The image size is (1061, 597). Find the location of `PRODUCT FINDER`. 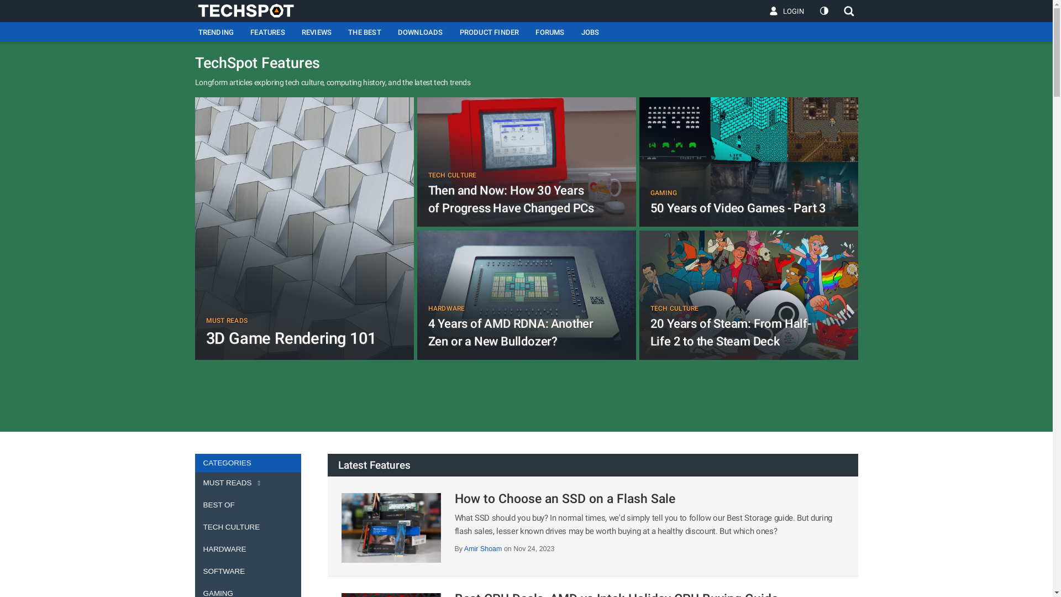

PRODUCT FINDER is located at coordinates (490, 32).